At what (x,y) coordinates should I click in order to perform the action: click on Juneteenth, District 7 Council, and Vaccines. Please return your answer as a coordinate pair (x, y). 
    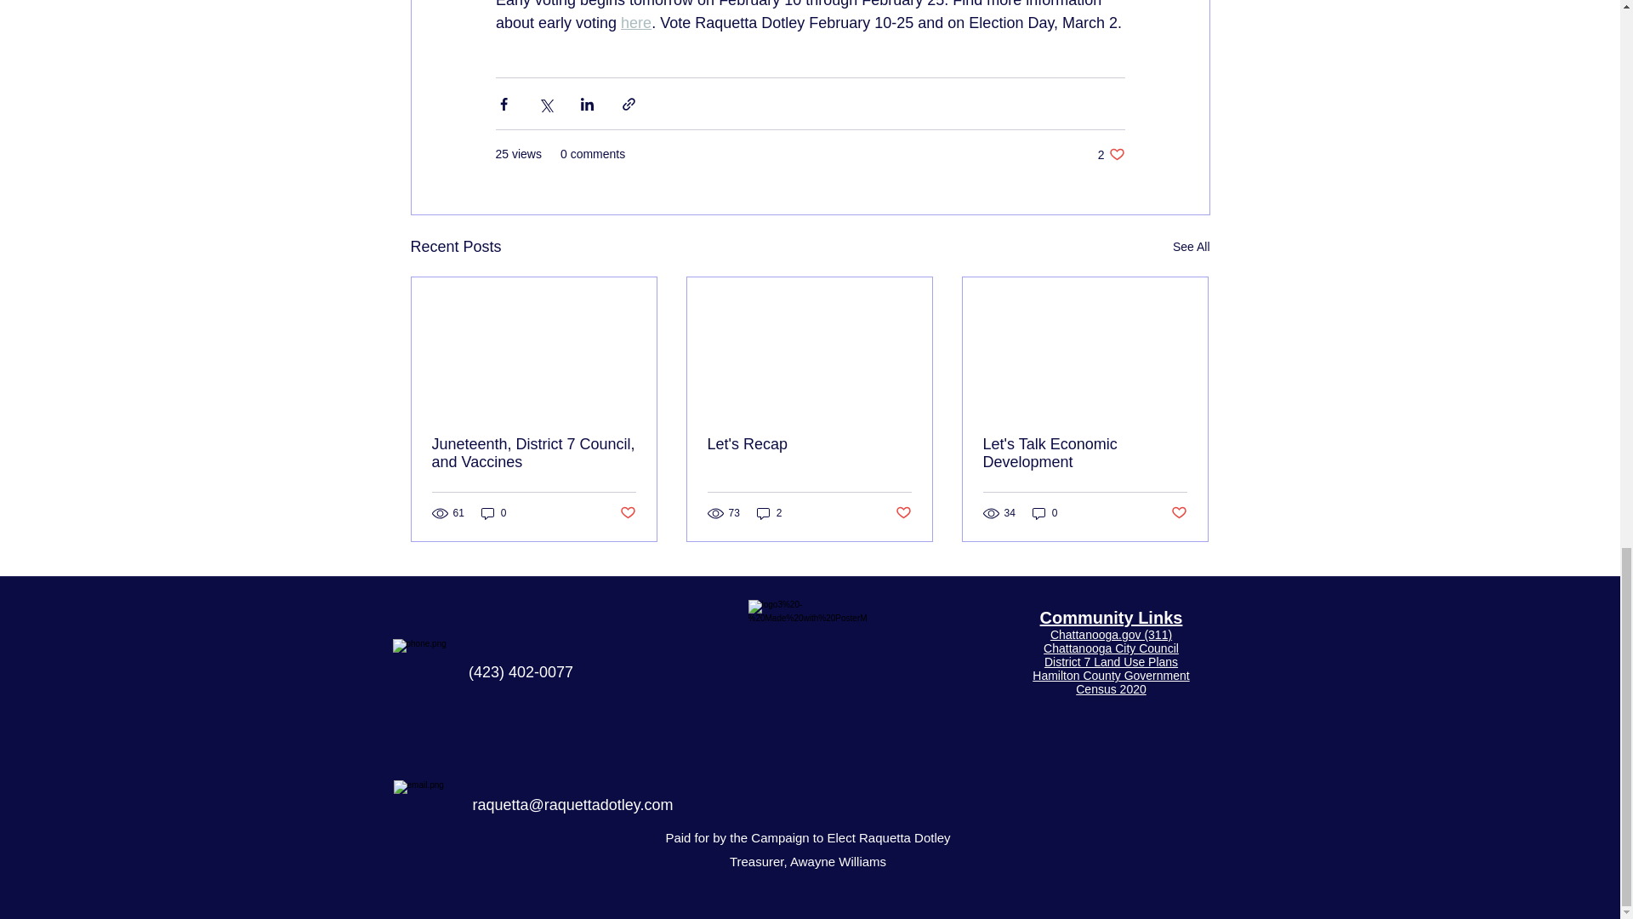
    Looking at the image, I should click on (534, 453).